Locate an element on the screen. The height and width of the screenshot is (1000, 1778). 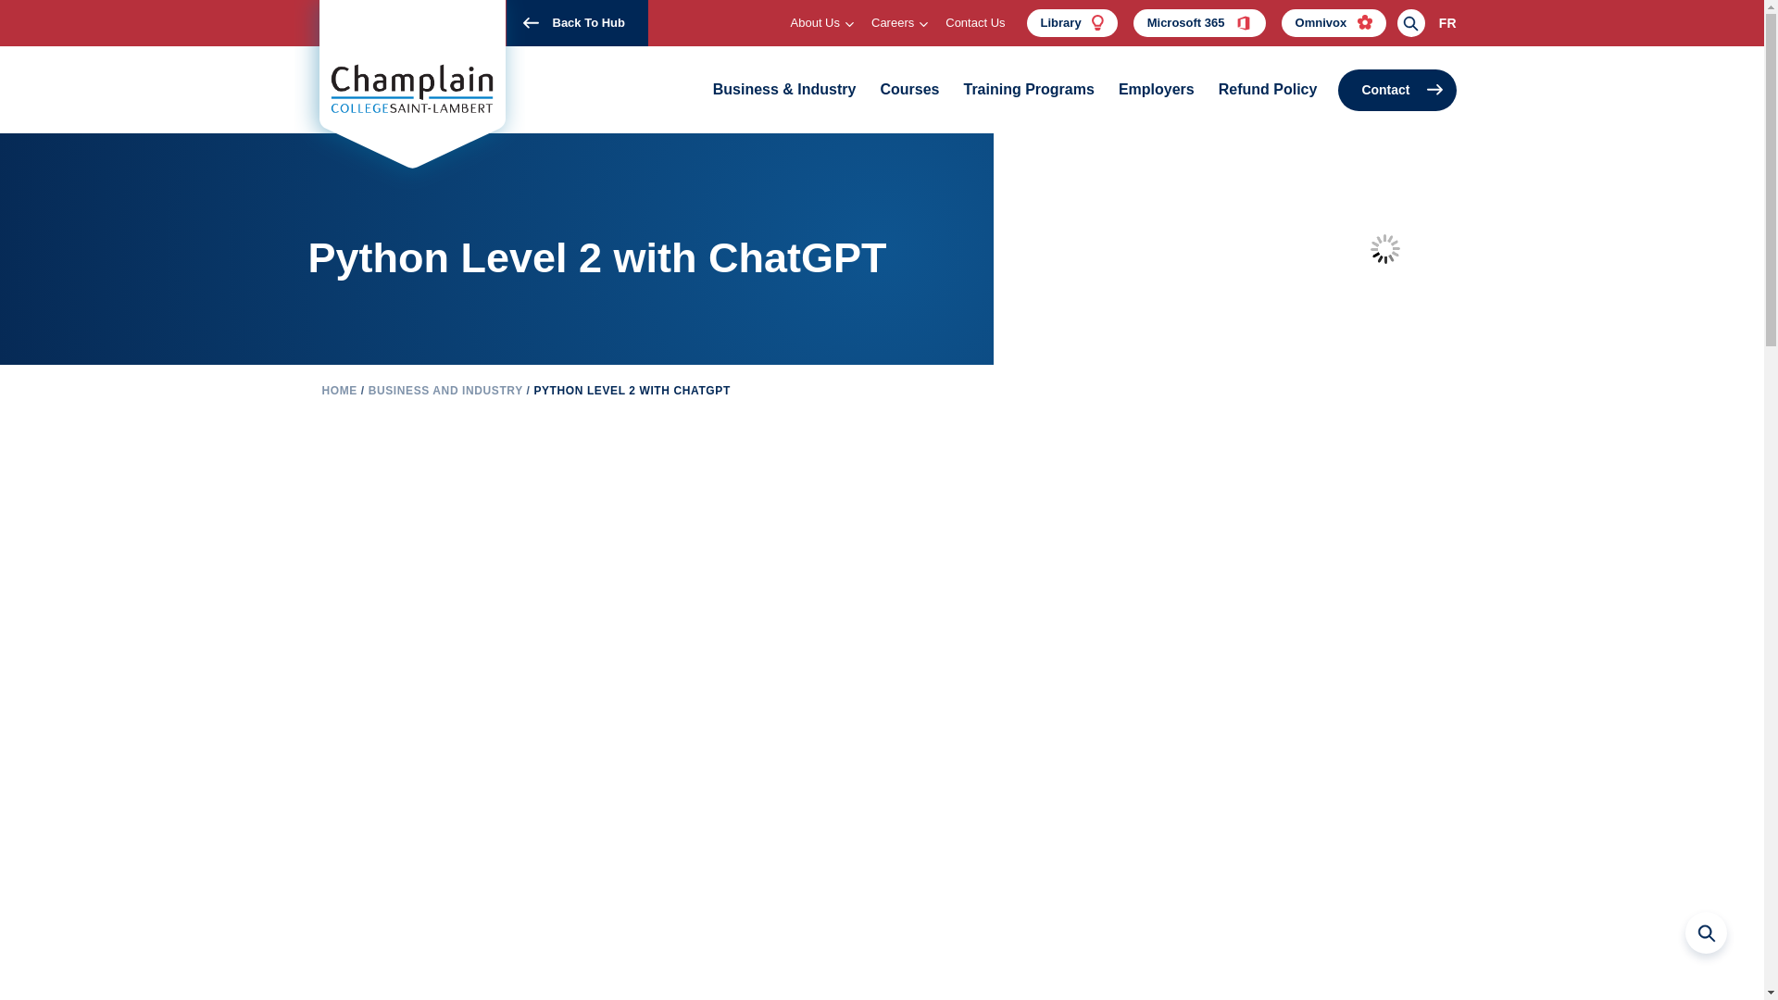
Courses is located at coordinates (909, 90).